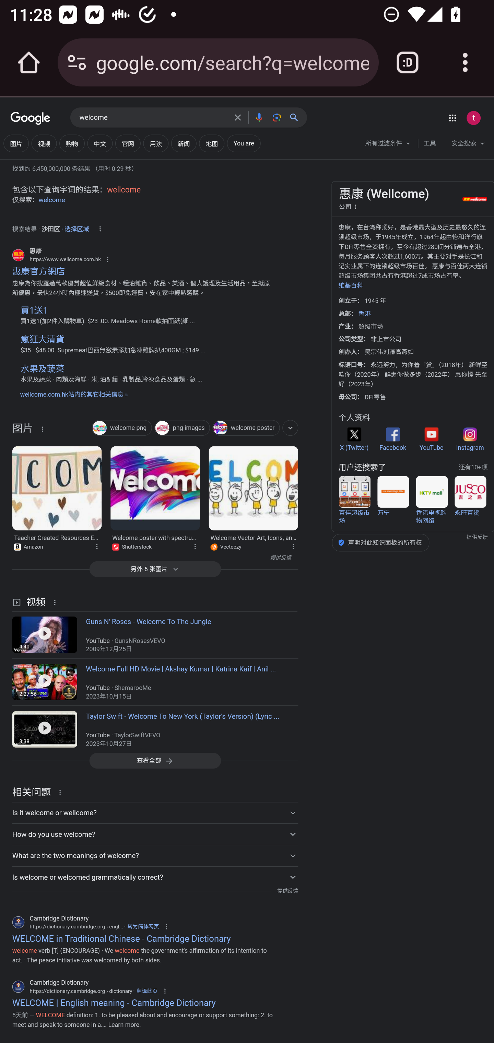 This screenshot has width=494, height=1043. Describe the element at coordinates (452, 118) in the screenshot. I see `Google 应用` at that location.